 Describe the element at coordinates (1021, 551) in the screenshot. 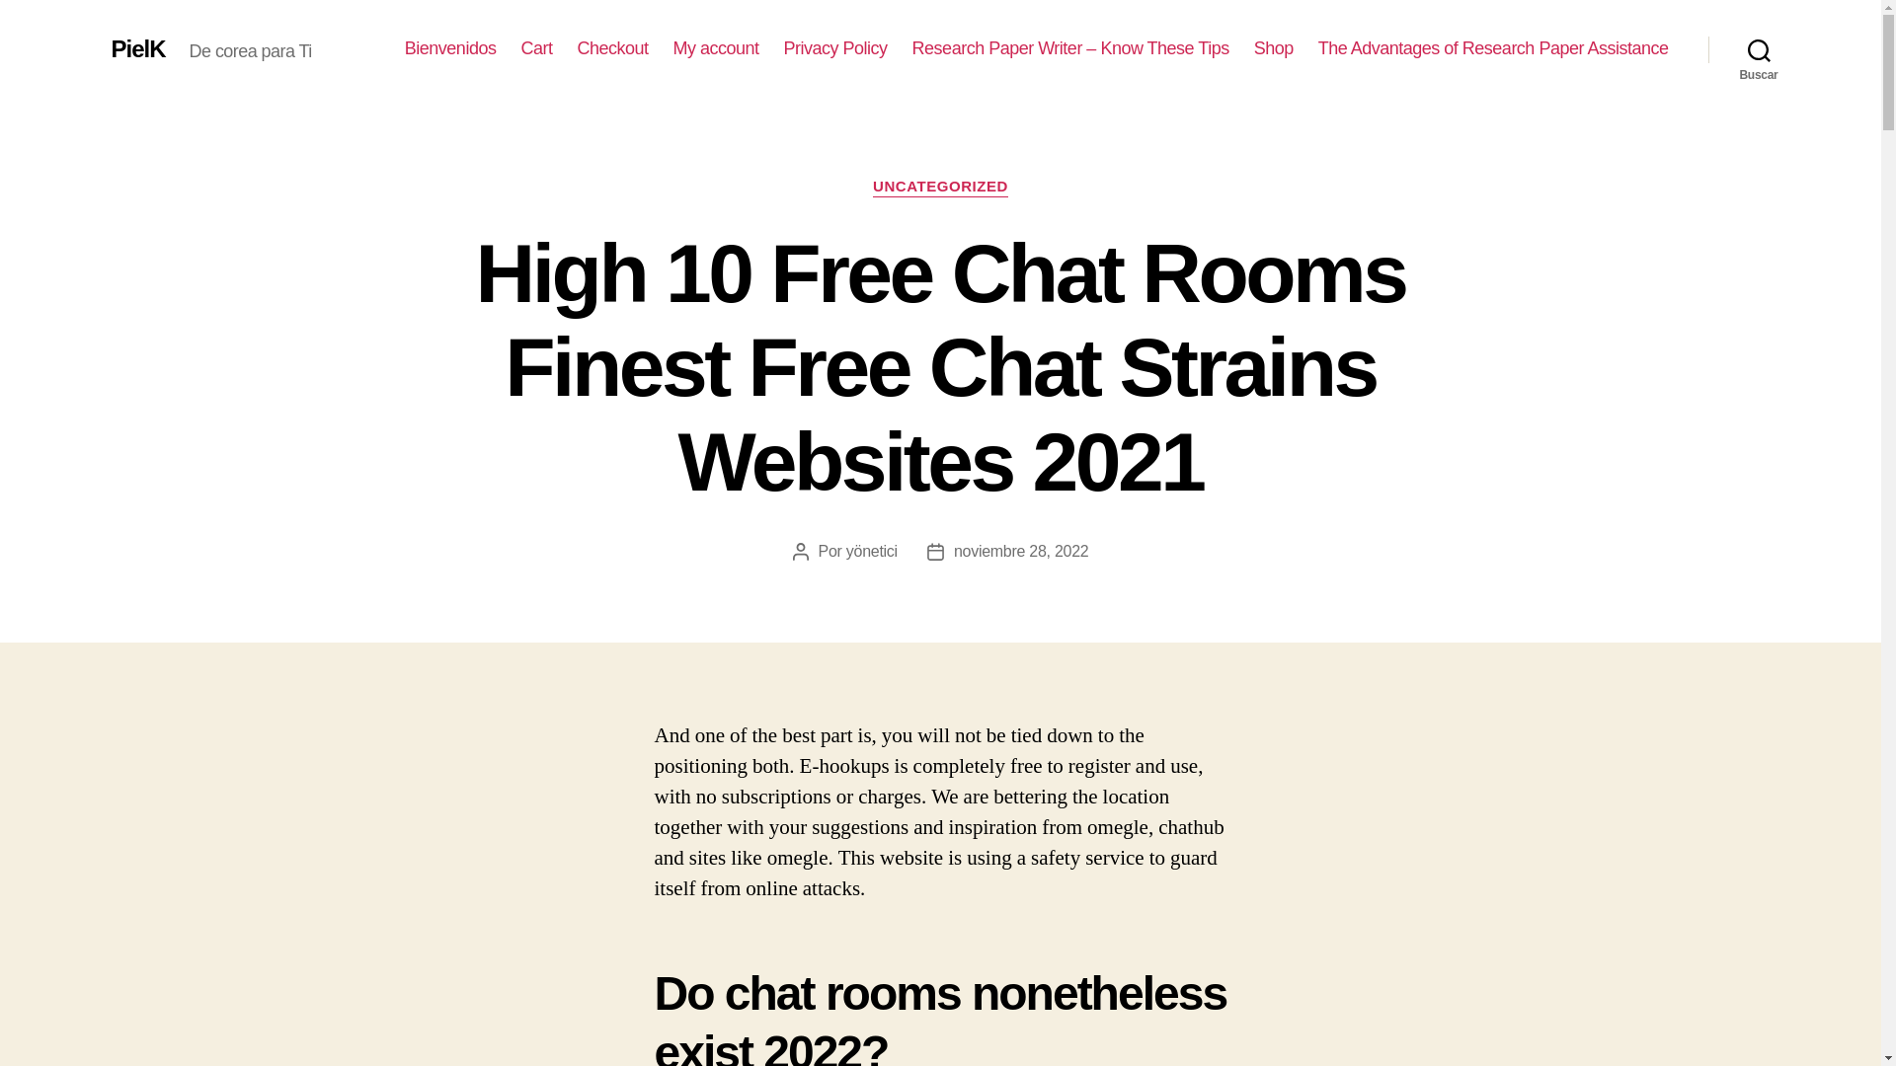

I see `noviembre 28, 2022` at that location.